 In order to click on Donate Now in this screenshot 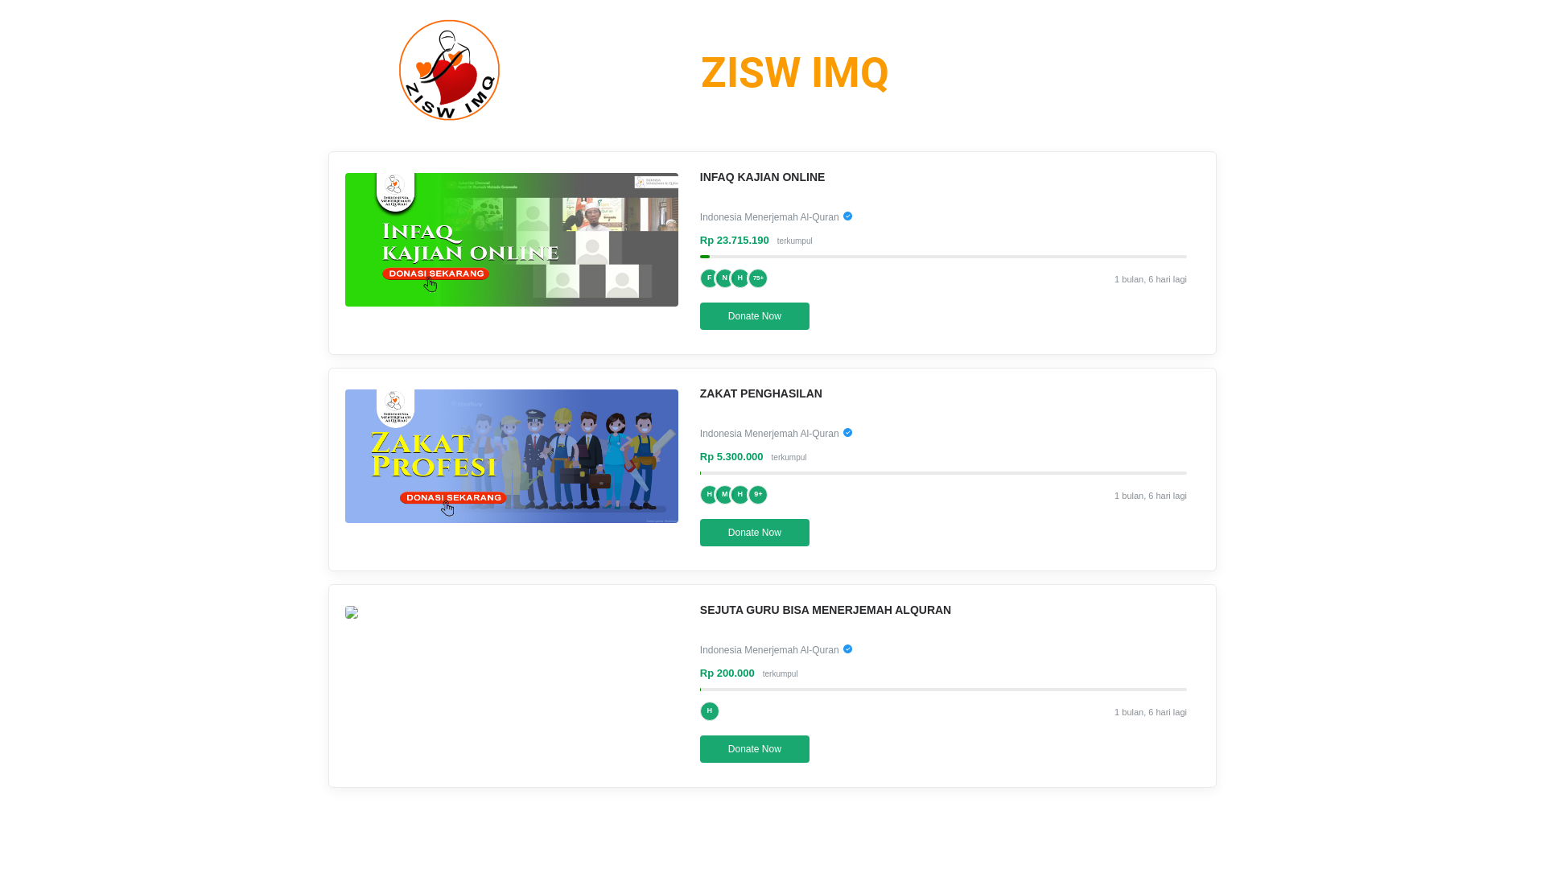, I will do `click(755, 316)`.